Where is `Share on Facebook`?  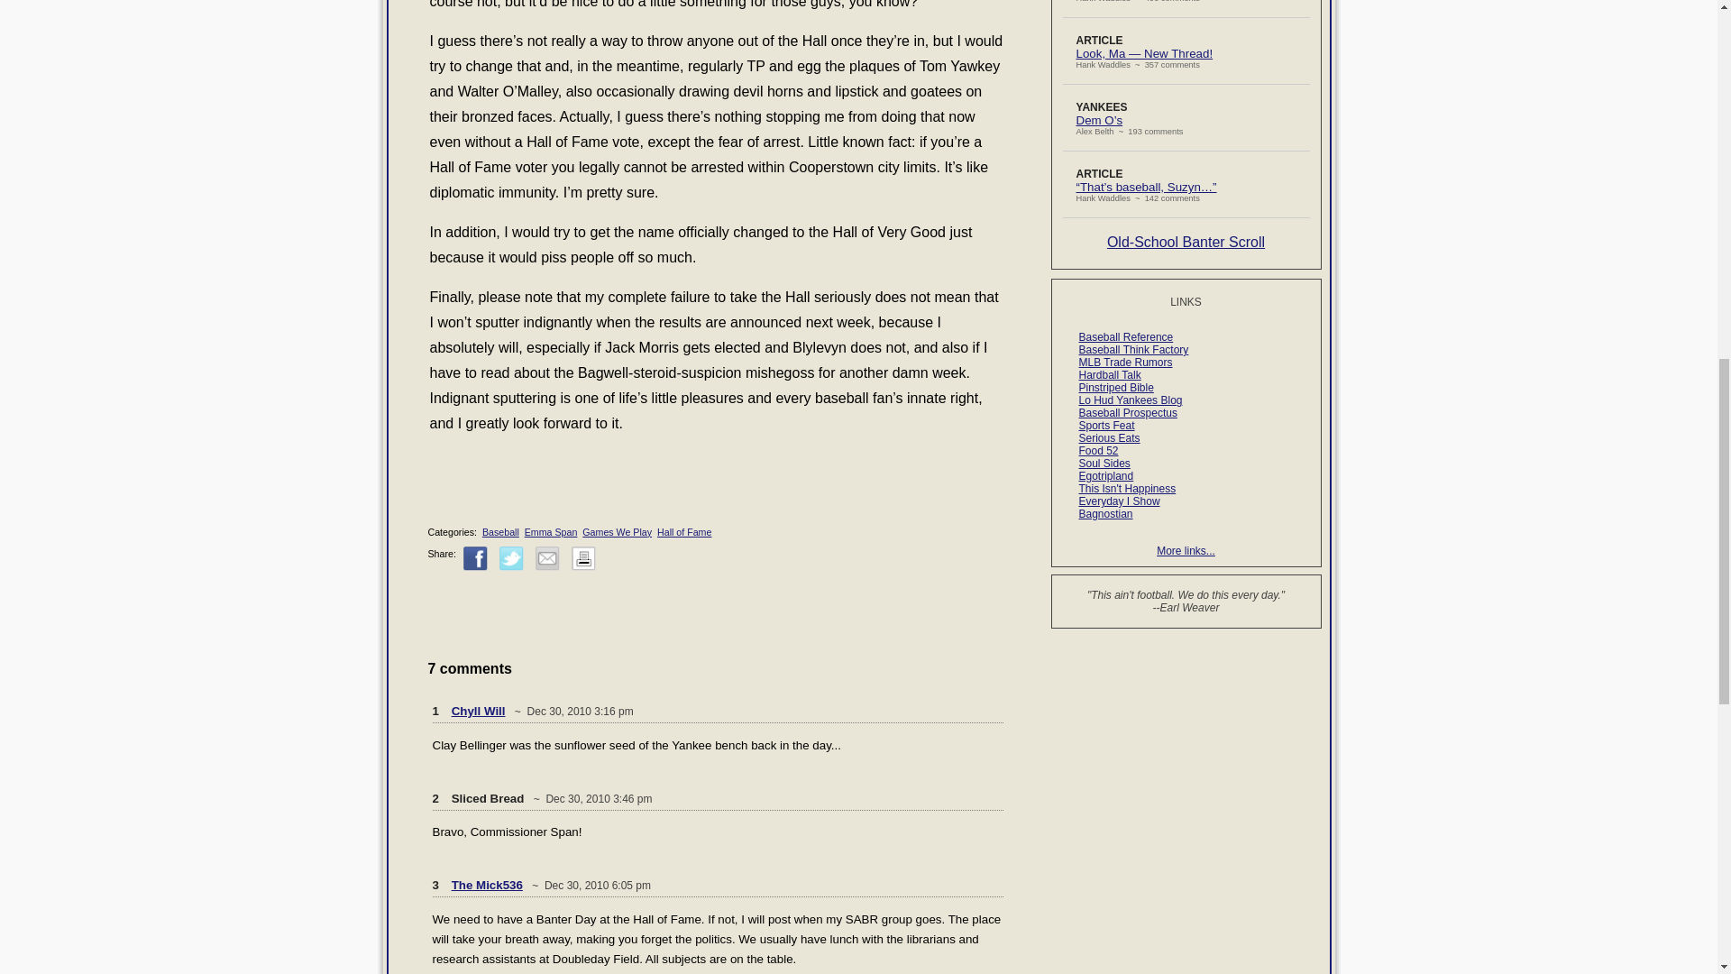
Share on Facebook is located at coordinates (476, 557).